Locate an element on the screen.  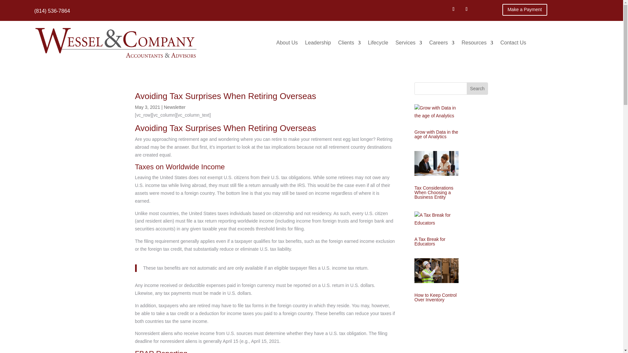
Make a Payment is located at coordinates (525, 9).